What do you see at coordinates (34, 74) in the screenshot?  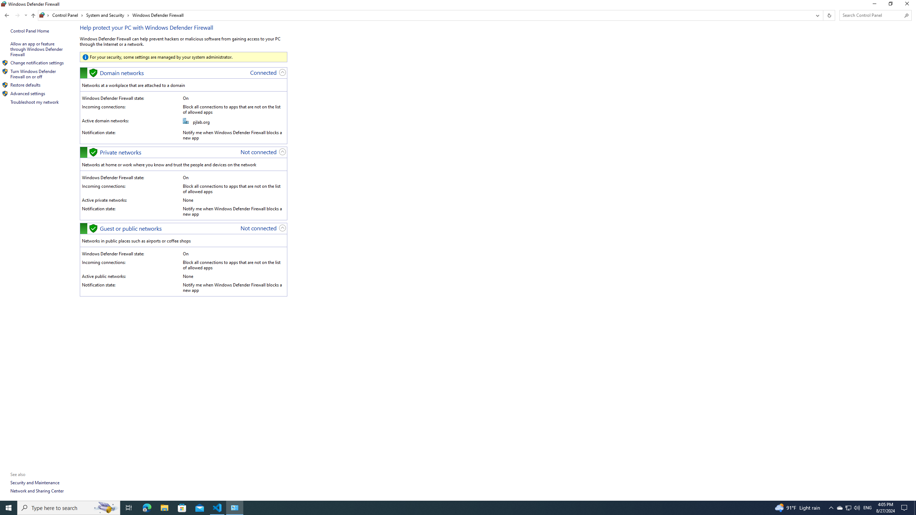 I see `Q2790: 100%` at bounding box center [34, 74].